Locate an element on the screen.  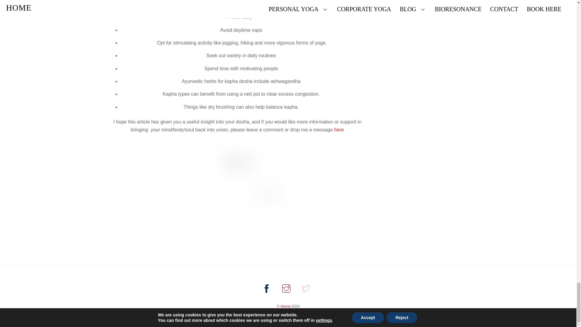
Home is located at coordinates (286, 306).